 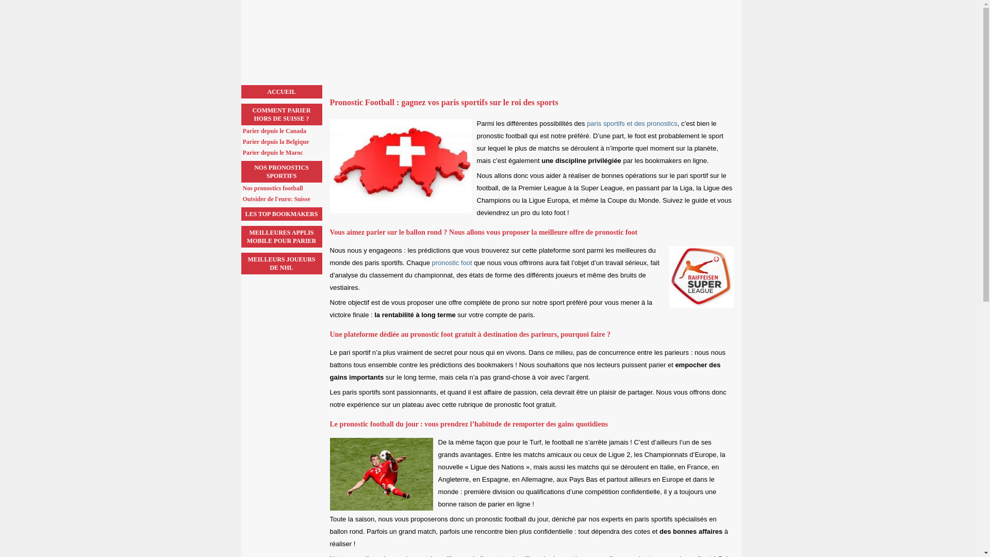 I want to click on MEILLEURES APPLIS MOBILE POUR PARIER, so click(x=282, y=237).